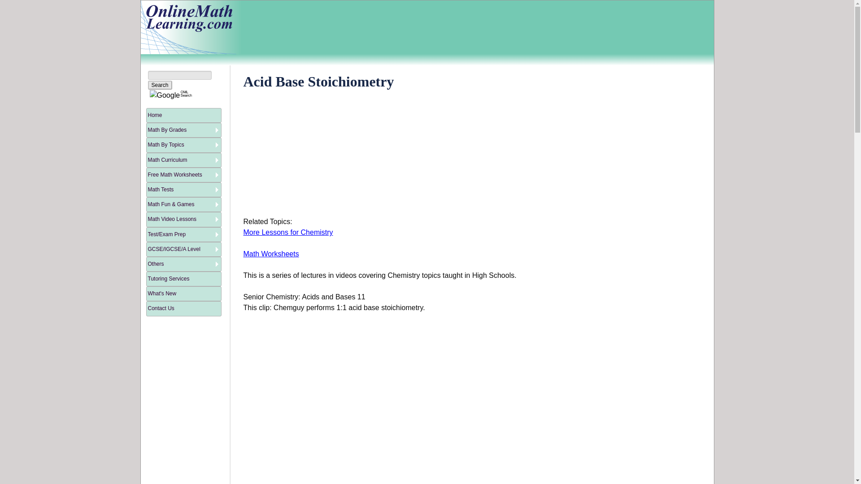  What do you see at coordinates (160, 85) in the screenshot?
I see `Search` at bounding box center [160, 85].